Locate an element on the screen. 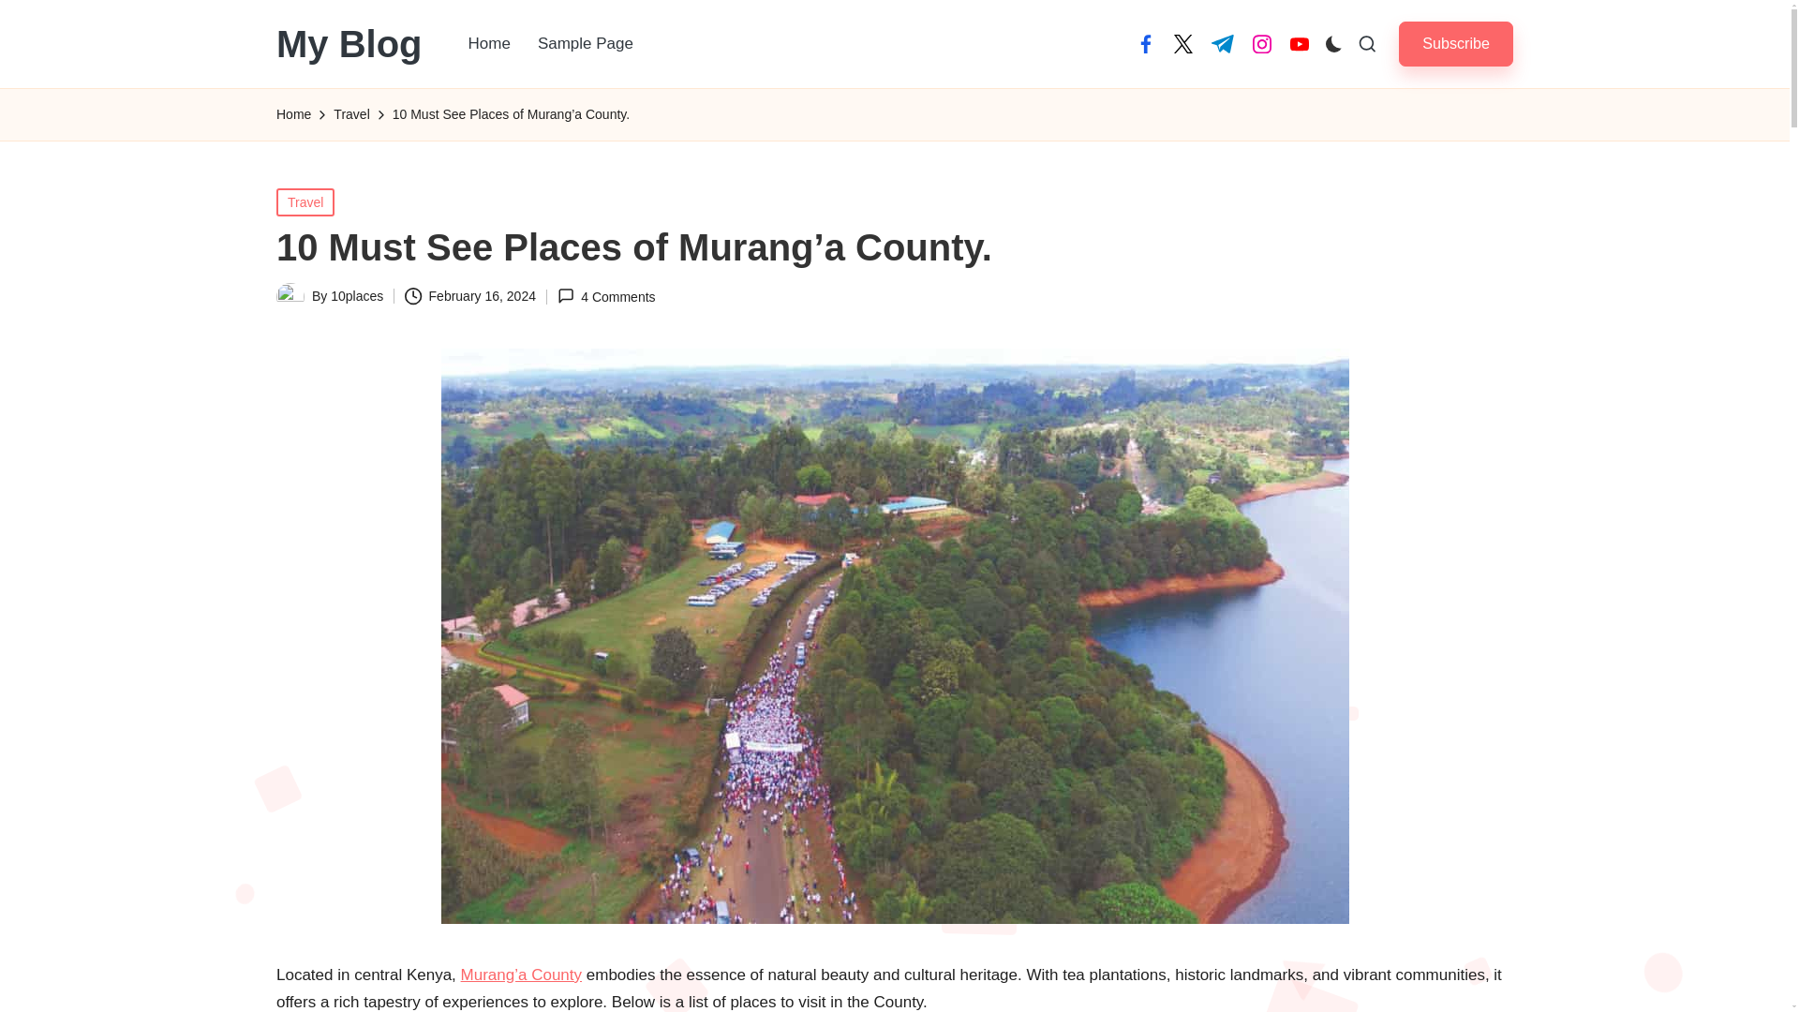 The width and height of the screenshot is (1799, 1012). Subscribe is located at coordinates (1456, 43).